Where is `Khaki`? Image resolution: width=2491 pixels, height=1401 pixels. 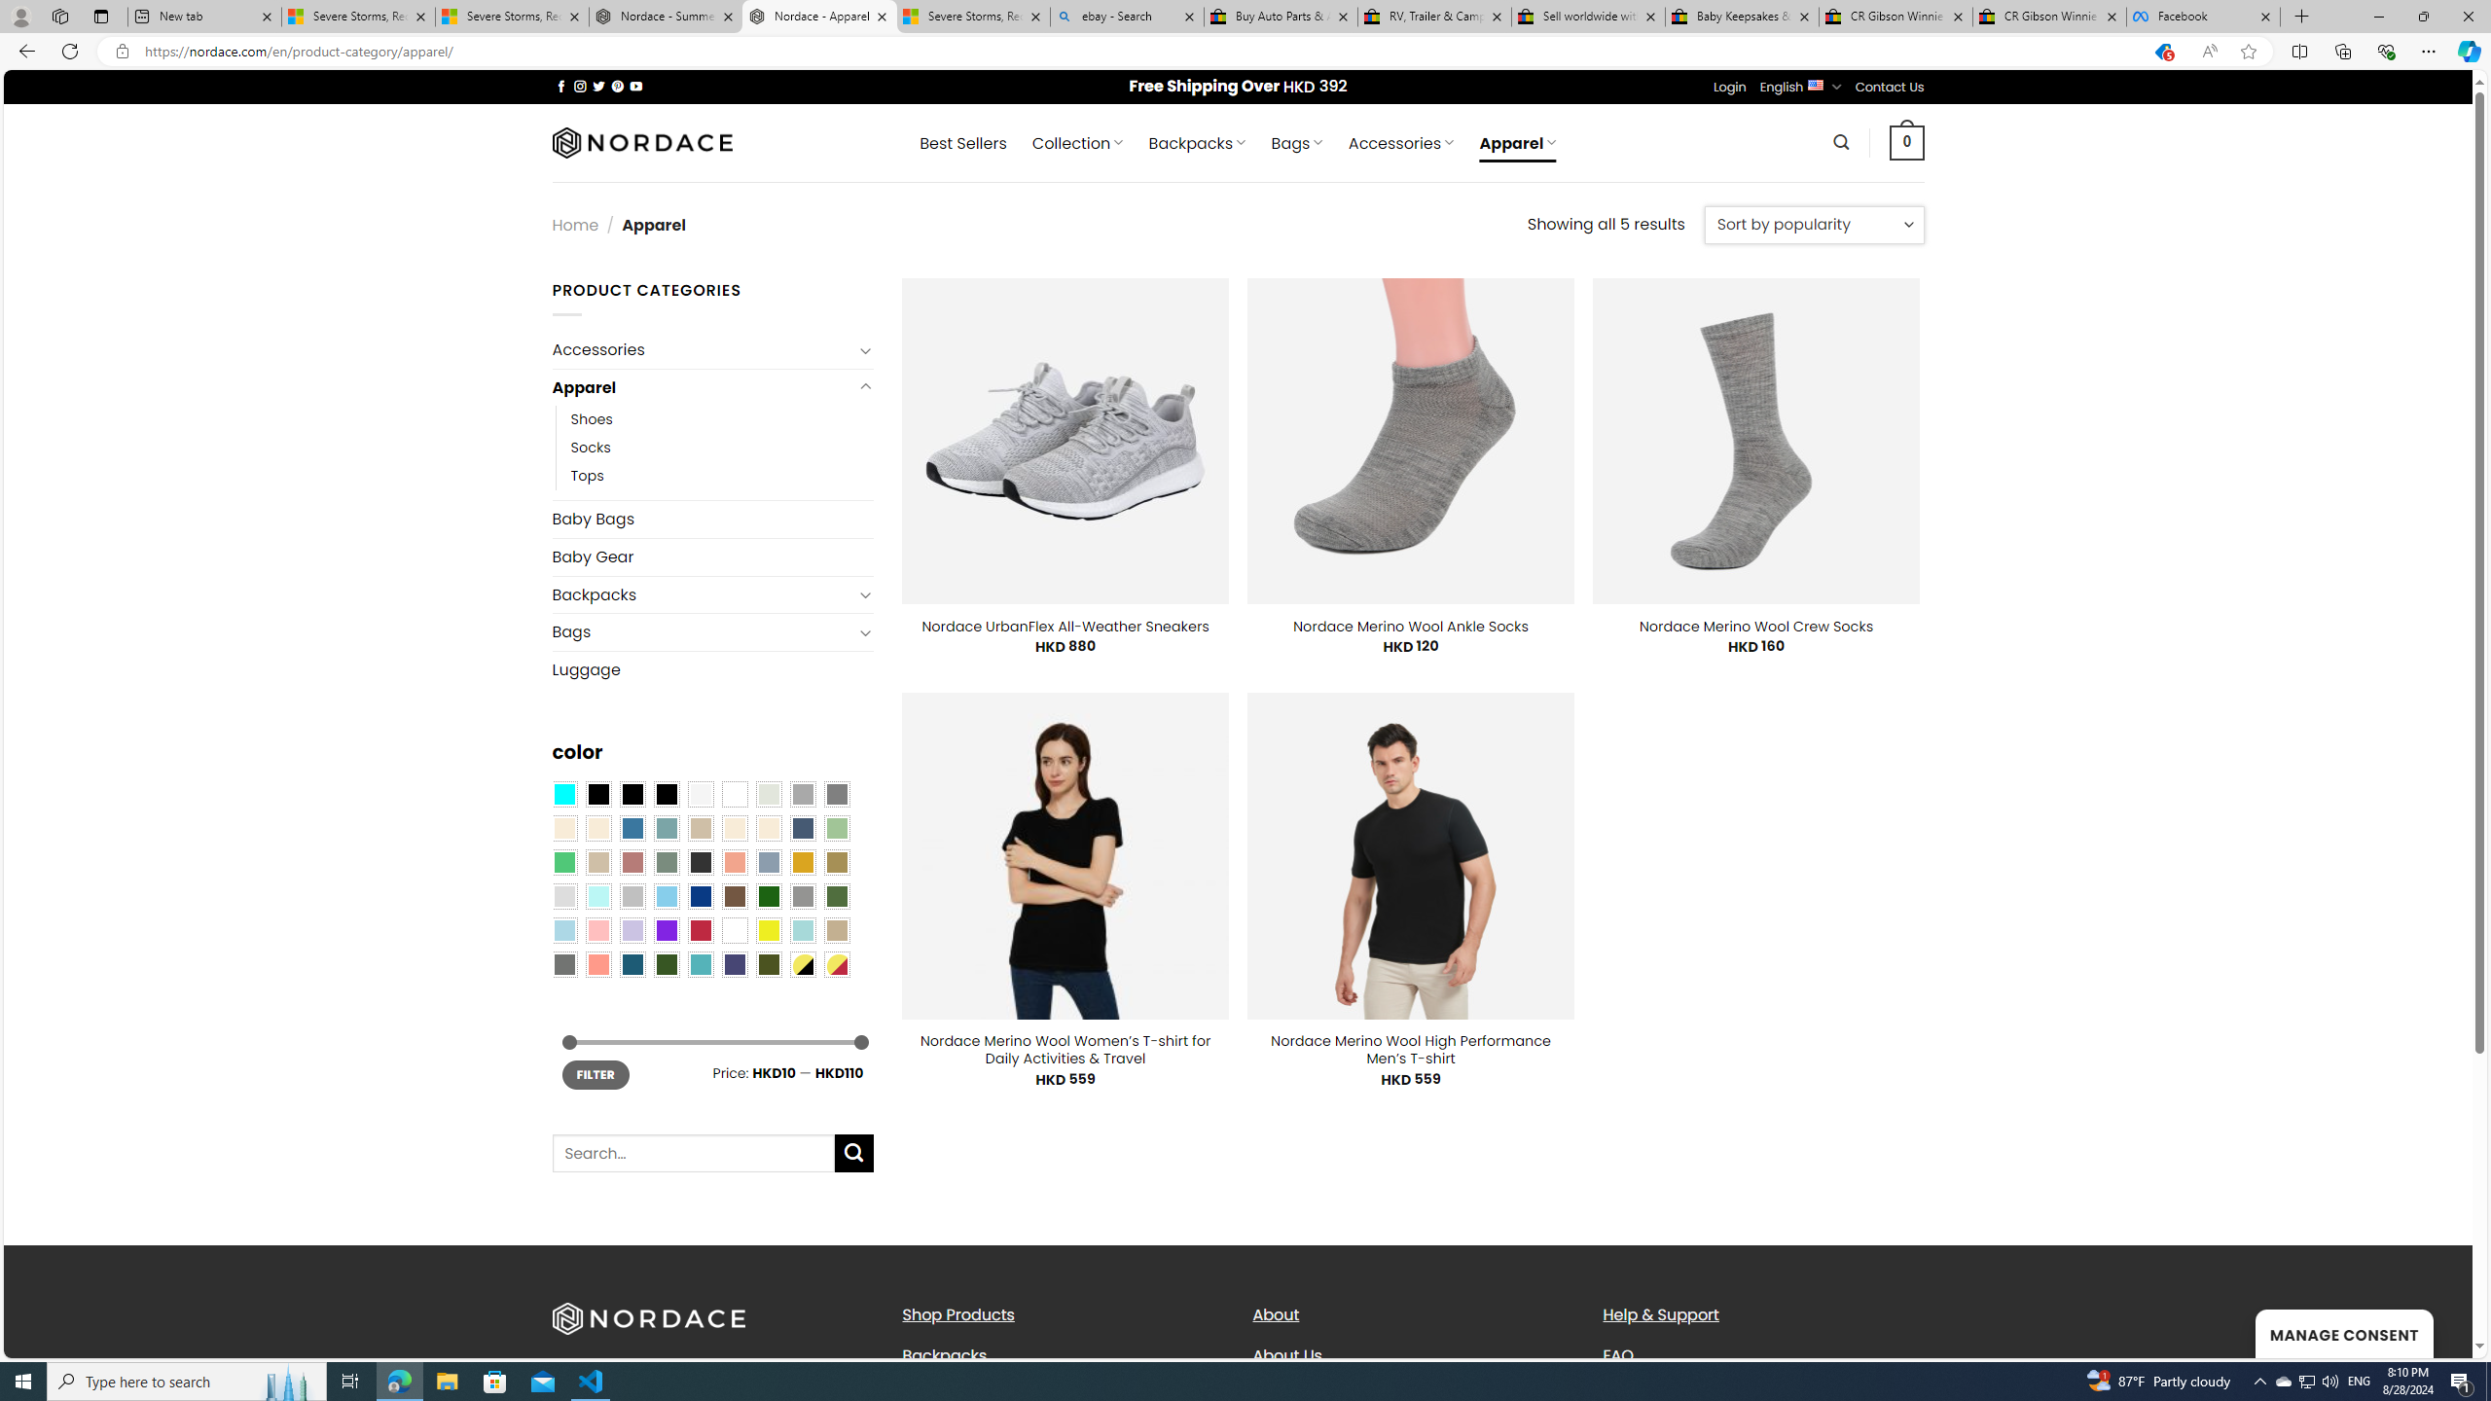 Khaki is located at coordinates (837, 930).